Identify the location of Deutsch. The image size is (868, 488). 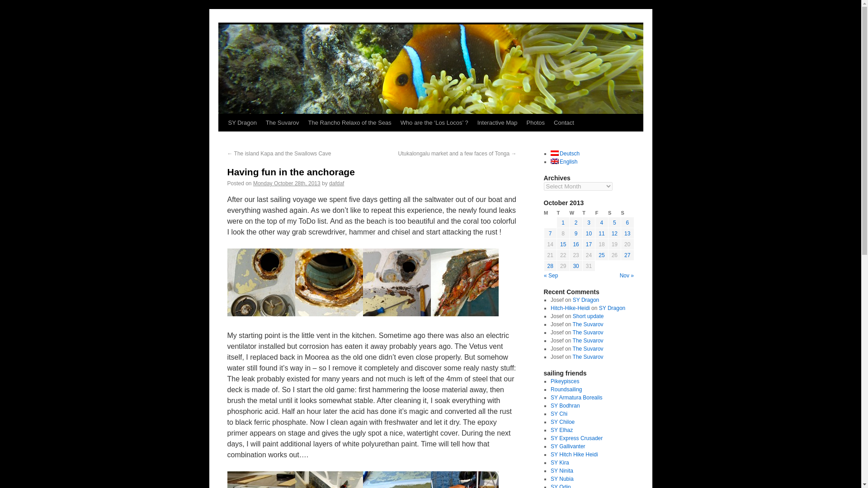
(565, 153).